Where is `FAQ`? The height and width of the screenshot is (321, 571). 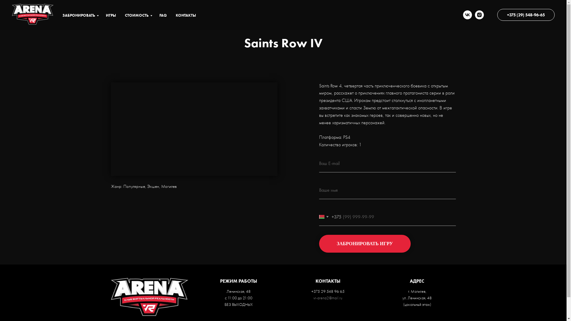 FAQ is located at coordinates (163, 15).